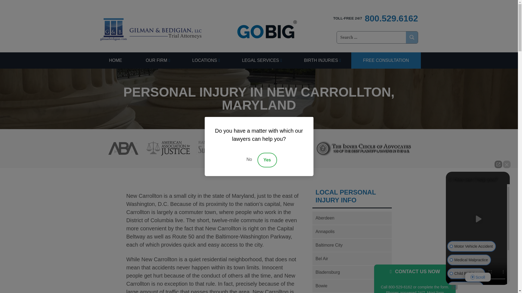  I want to click on HOME, so click(115, 60).